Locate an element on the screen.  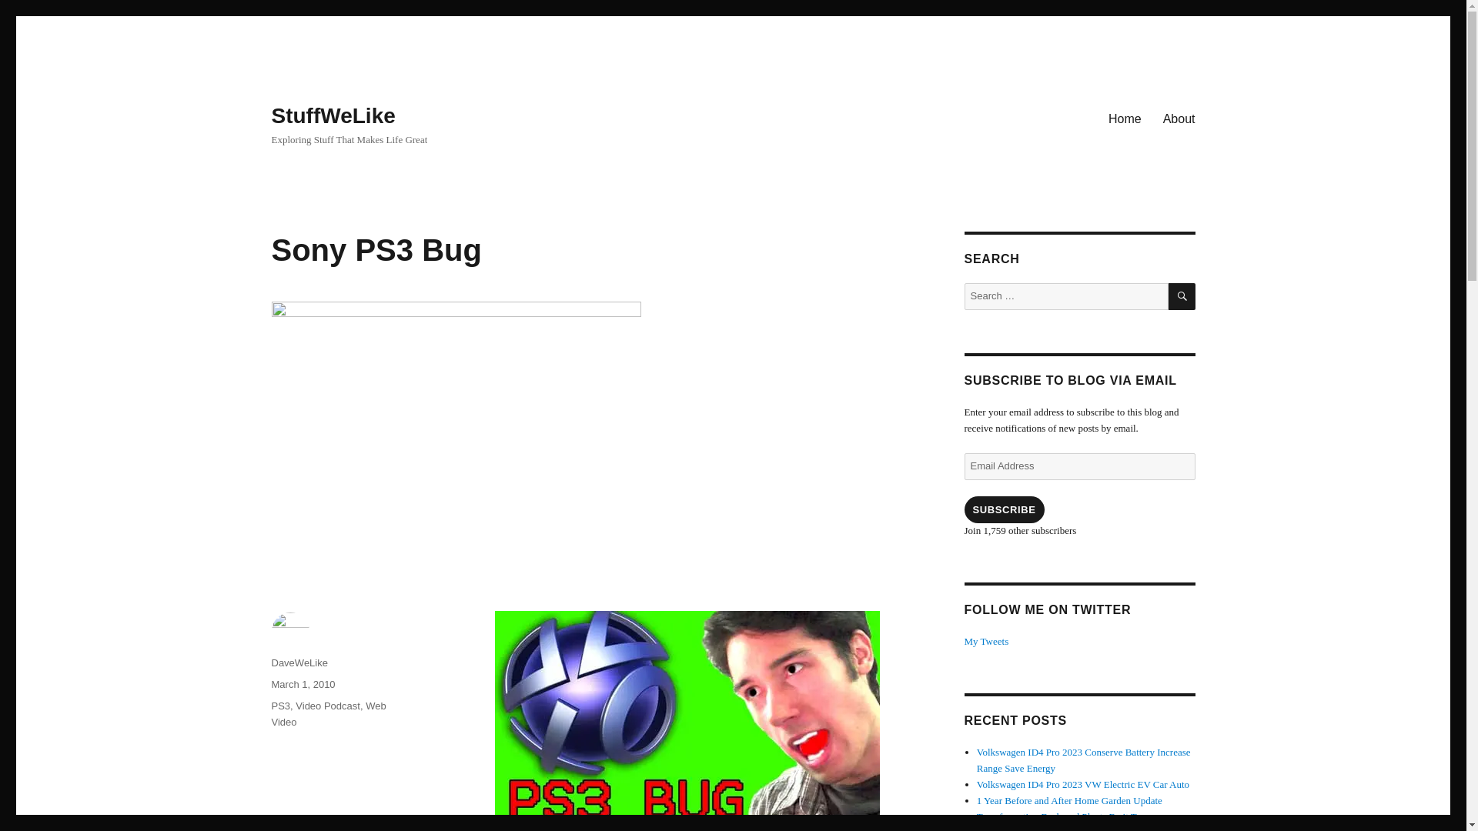
About is located at coordinates (1179, 118).